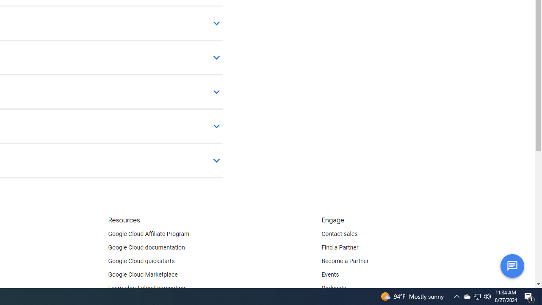 The image size is (542, 305). What do you see at coordinates (345, 261) in the screenshot?
I see `Become a Partner` at bounding box center [345, 261].